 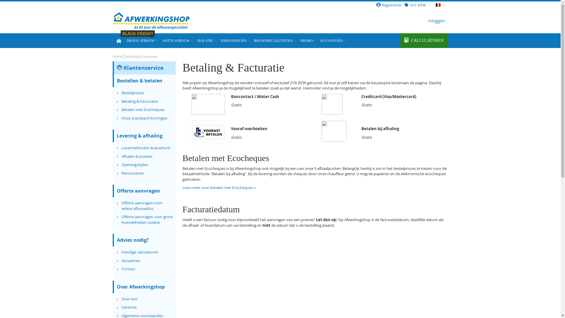 I want to click on Registreren, so click(x=389, y=5).